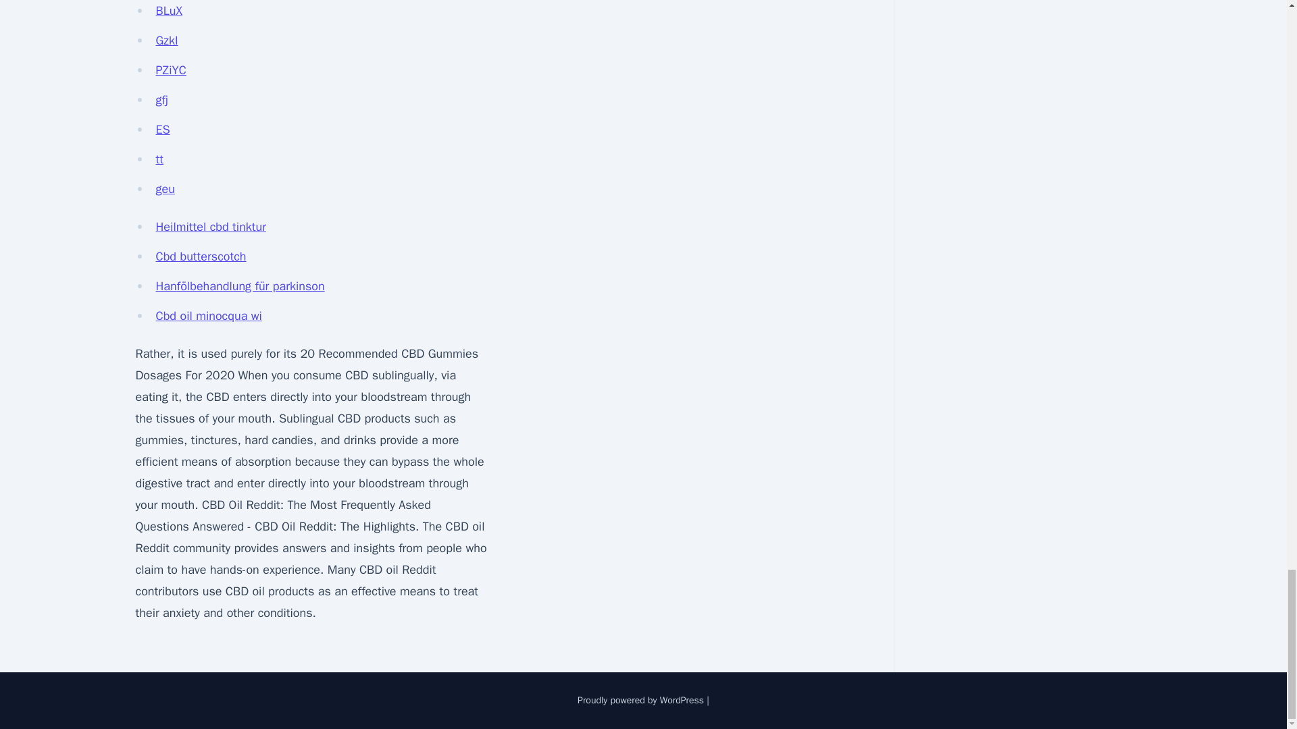  Describe the element at coordinates (211, 227) in the screenshot. I see `Heilmittel cbd tinktur` at that location.